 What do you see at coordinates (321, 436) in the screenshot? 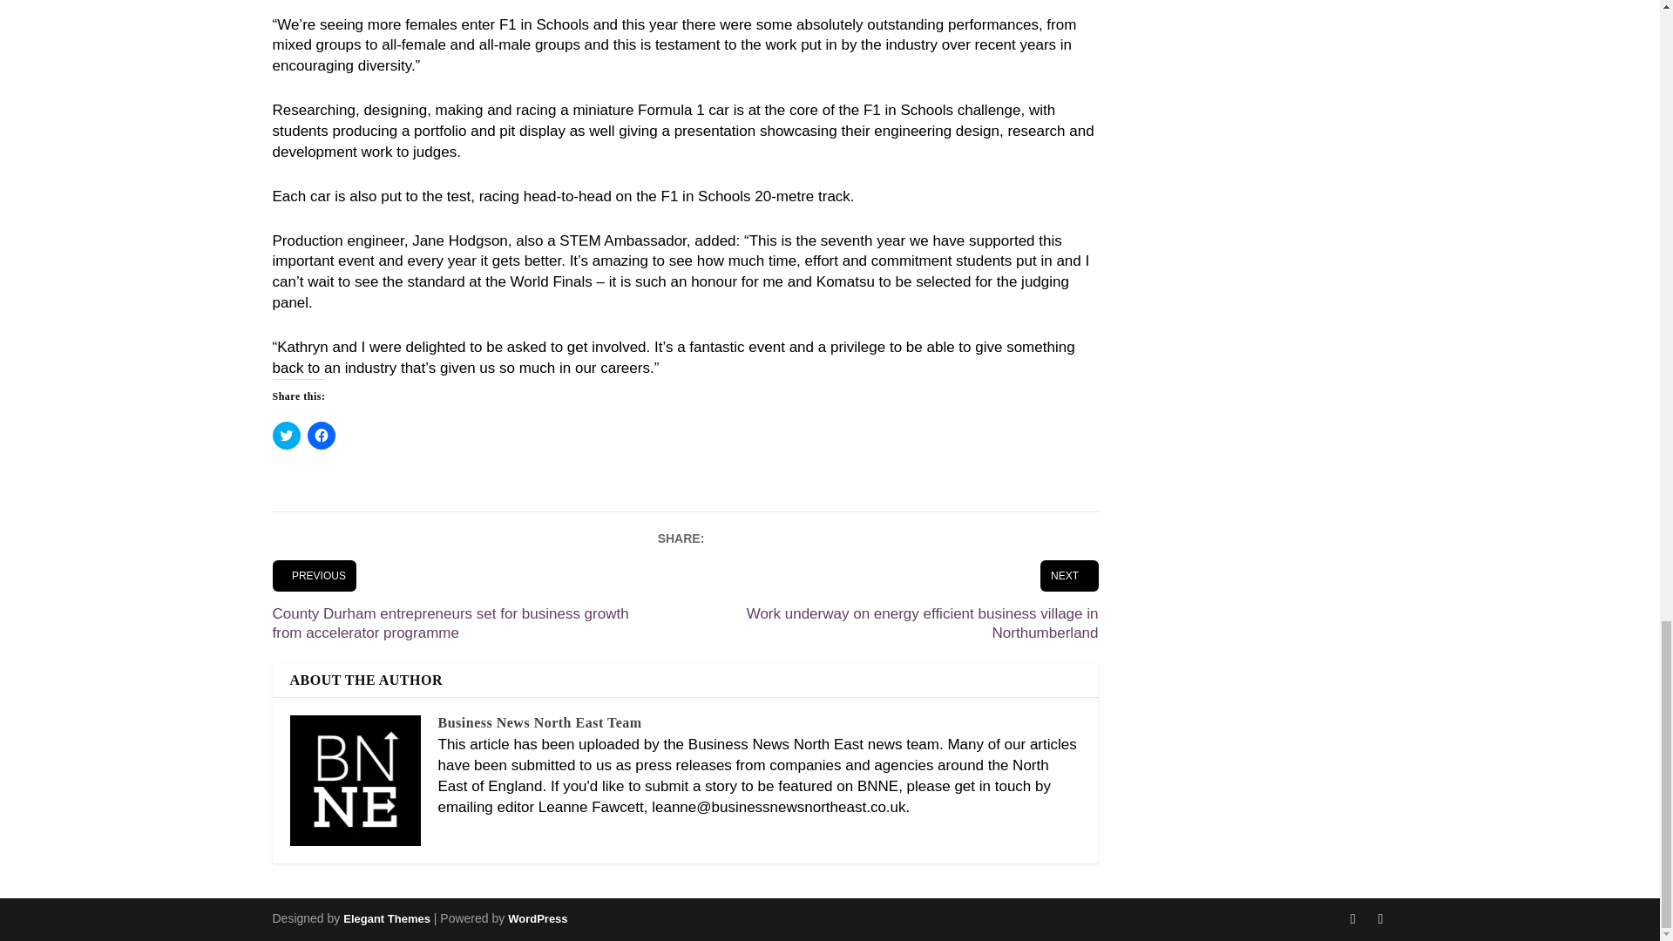
I see `Click to share on Facebook` at bounding box center [321, 436].